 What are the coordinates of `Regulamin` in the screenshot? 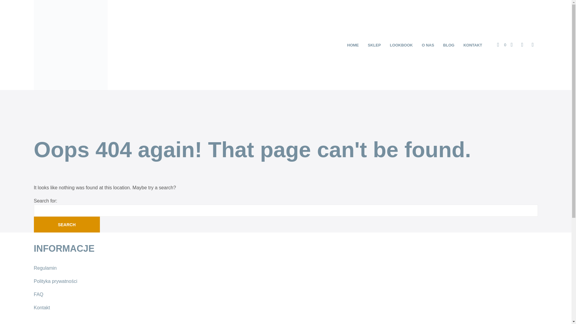 It's located at (45, 268).